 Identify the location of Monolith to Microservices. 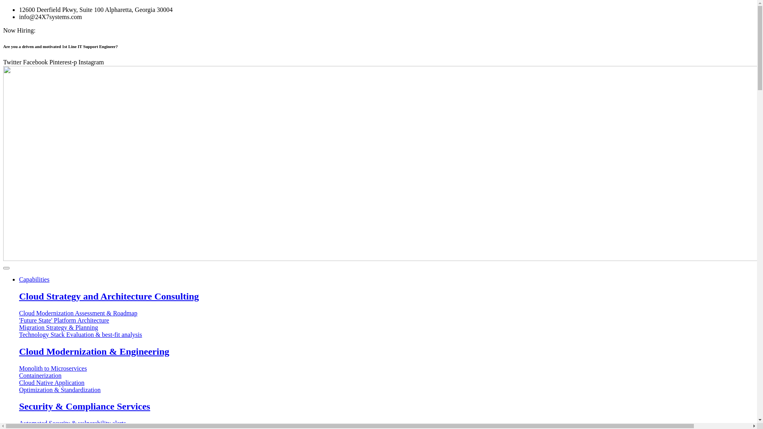
(289, 369).